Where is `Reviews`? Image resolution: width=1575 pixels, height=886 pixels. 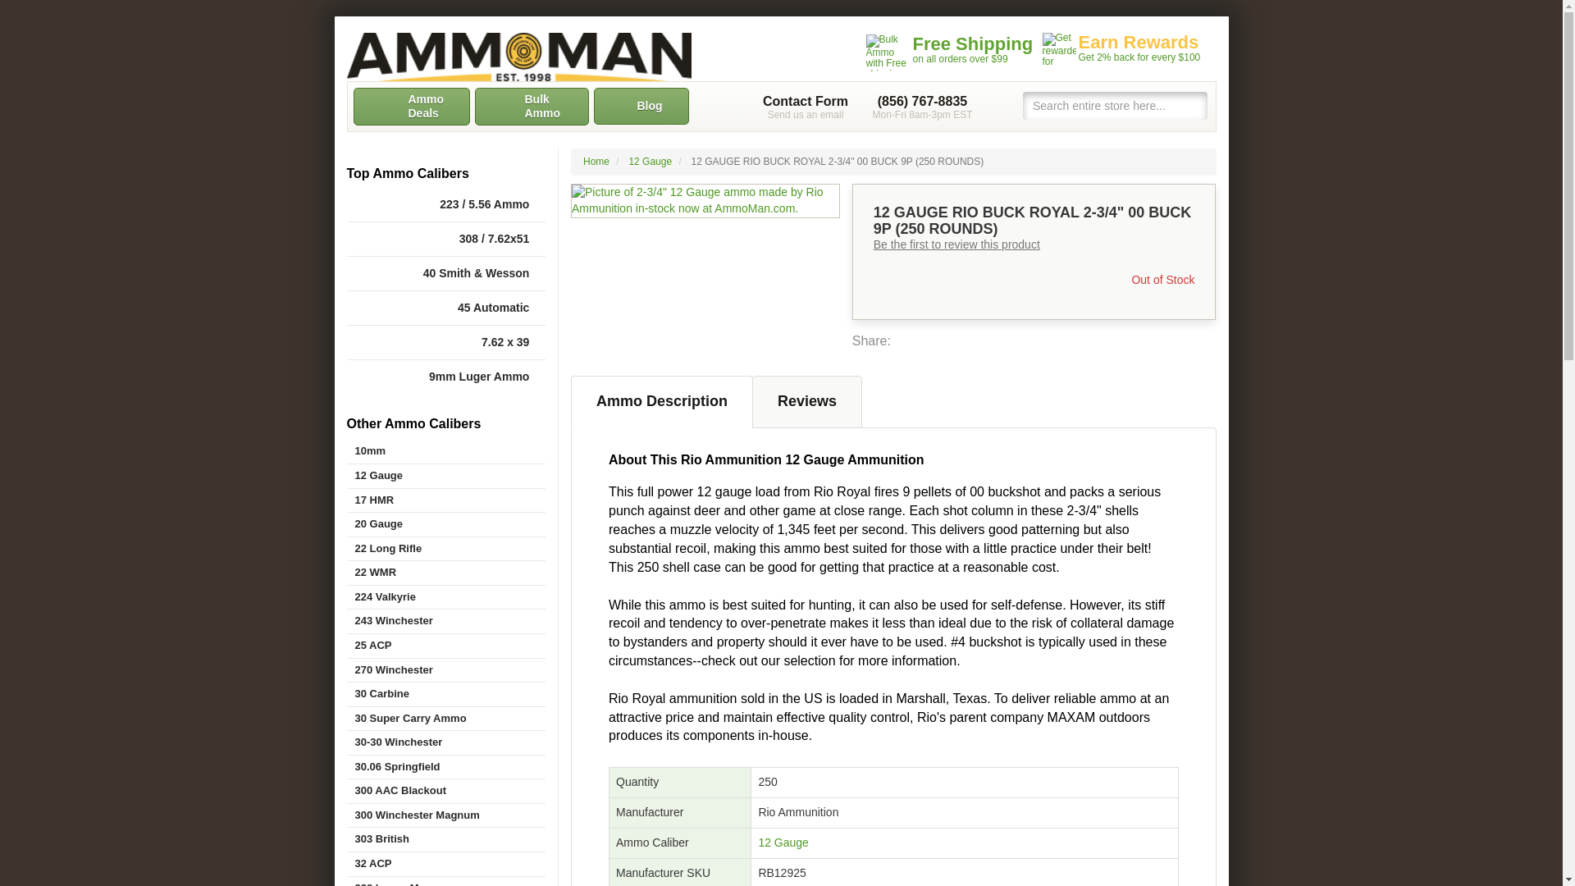 Reviews is located at coordinates (807, 401).